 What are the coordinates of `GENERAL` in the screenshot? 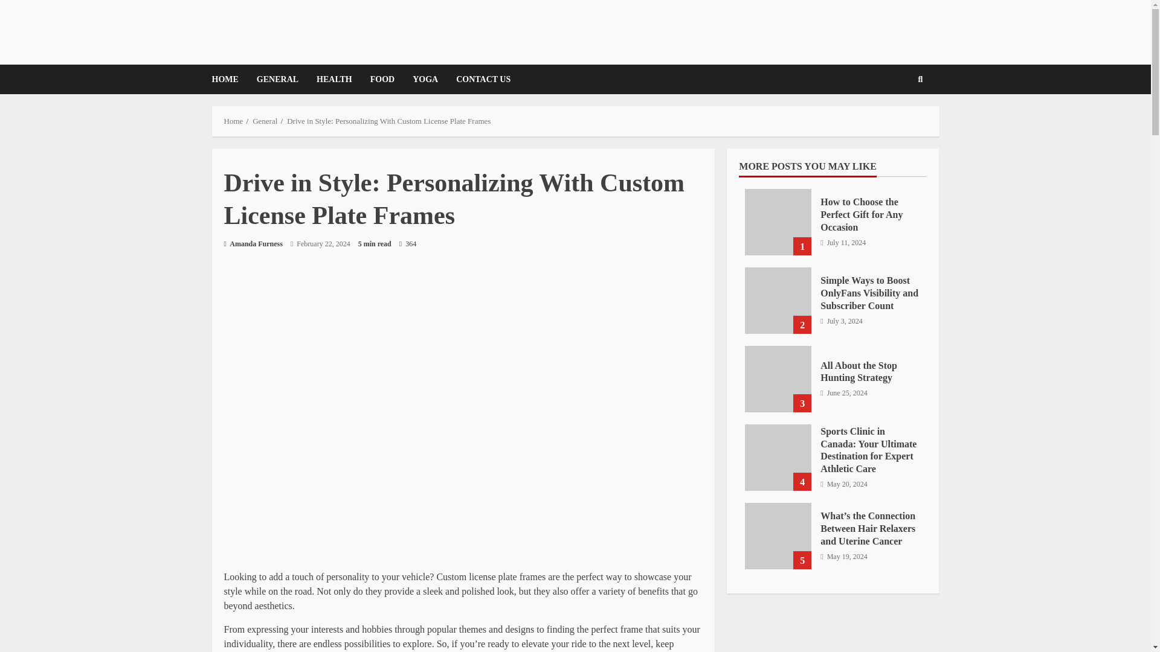 It's located at (277, 78).